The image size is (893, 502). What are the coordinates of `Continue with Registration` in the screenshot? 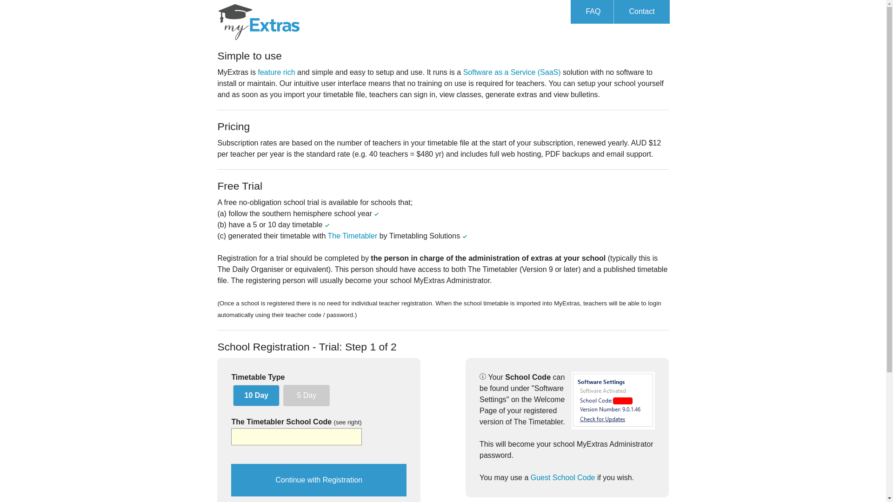 It's located at (319, 480).